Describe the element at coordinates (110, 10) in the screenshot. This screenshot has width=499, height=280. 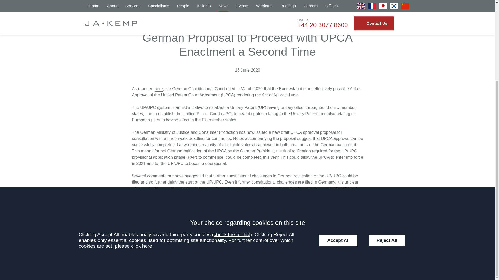
I see `IP Litigation` at that location.